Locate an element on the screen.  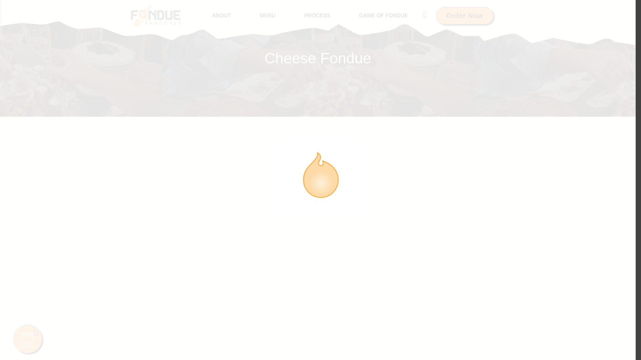
0 is located at coordinates (28, 339).